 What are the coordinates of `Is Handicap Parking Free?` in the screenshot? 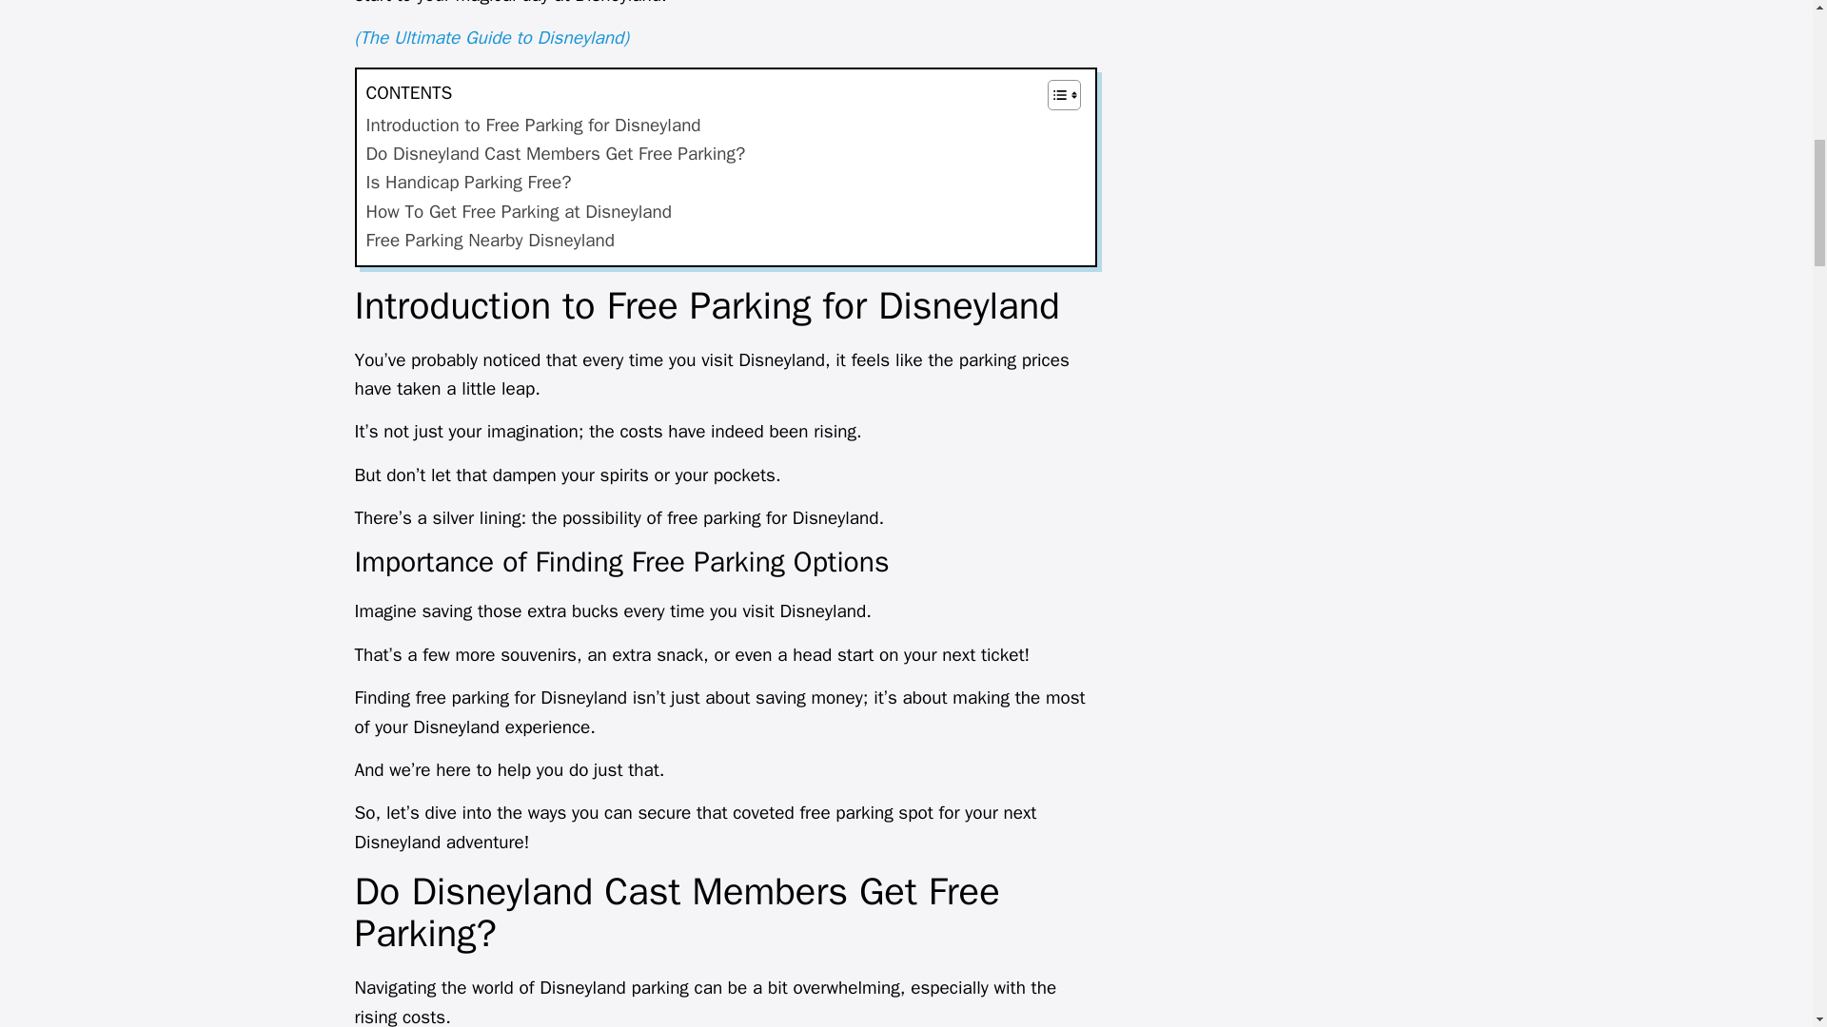 It's located at (468, 183).